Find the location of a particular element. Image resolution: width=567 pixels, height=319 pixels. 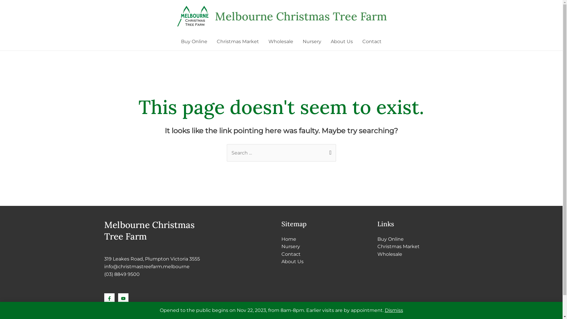

About Us is located at coordinates (342, 42).